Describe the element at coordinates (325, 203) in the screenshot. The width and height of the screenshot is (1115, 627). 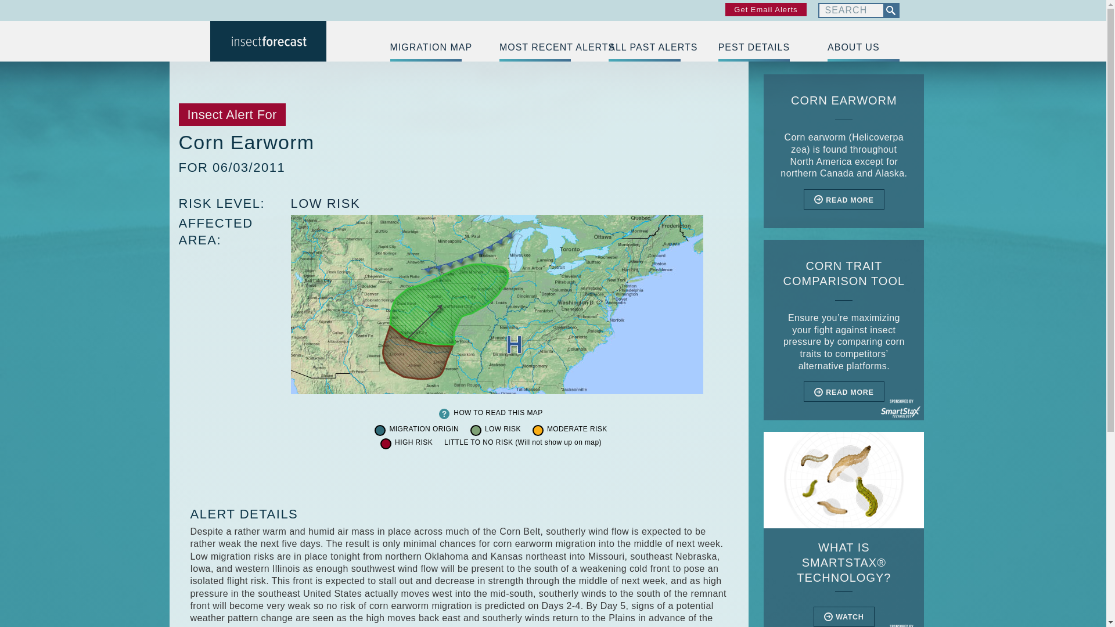
I see `LOW RISK` at that location.